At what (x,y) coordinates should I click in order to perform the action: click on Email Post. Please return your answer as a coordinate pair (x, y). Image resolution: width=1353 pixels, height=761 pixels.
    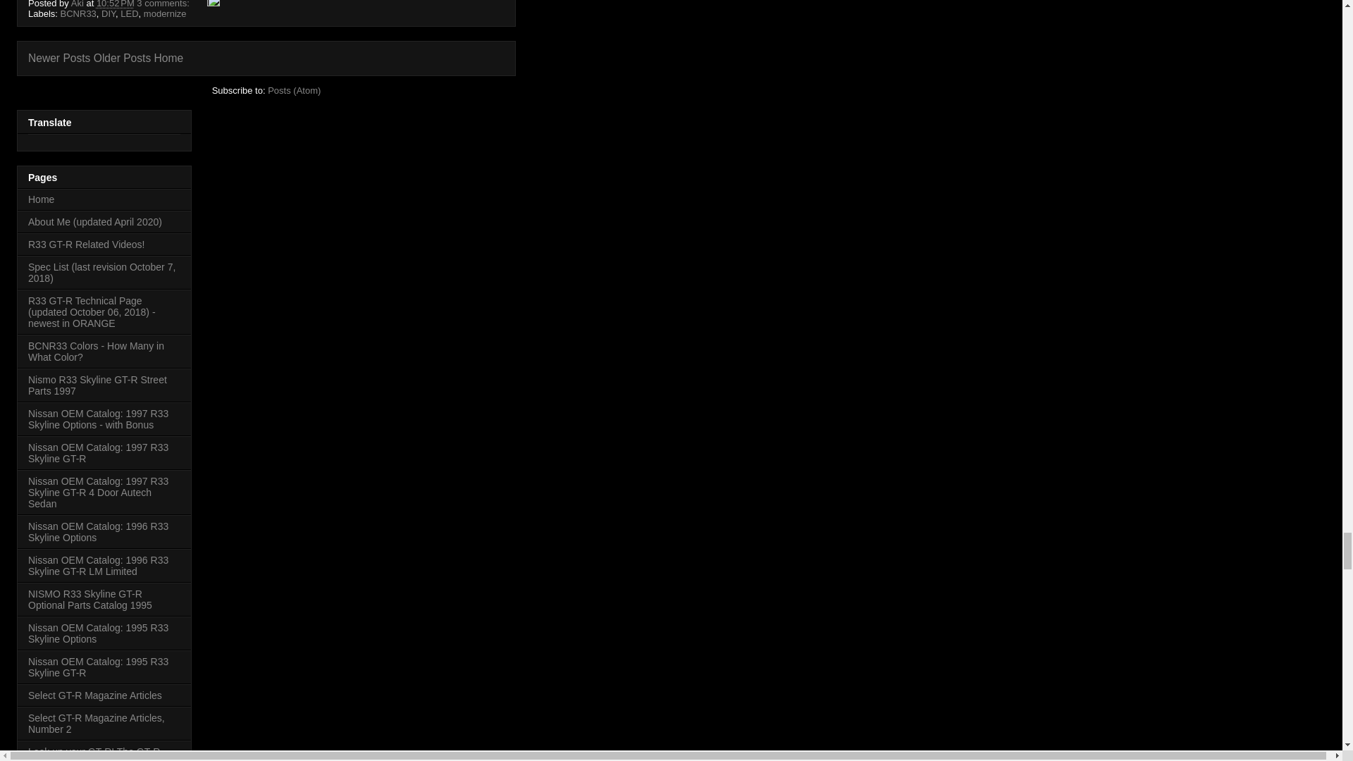
    Looking at the image, I should click on (199, 4).